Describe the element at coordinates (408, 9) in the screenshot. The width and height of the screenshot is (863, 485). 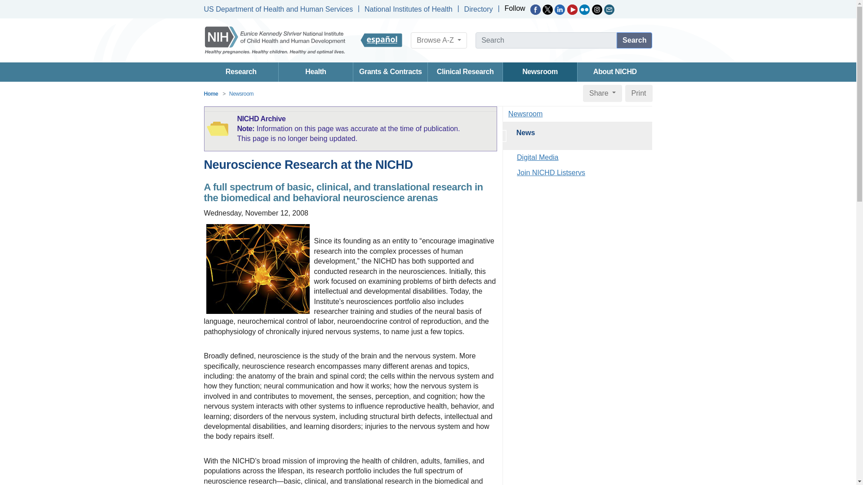
I see `National Institutes of Health` at that location.